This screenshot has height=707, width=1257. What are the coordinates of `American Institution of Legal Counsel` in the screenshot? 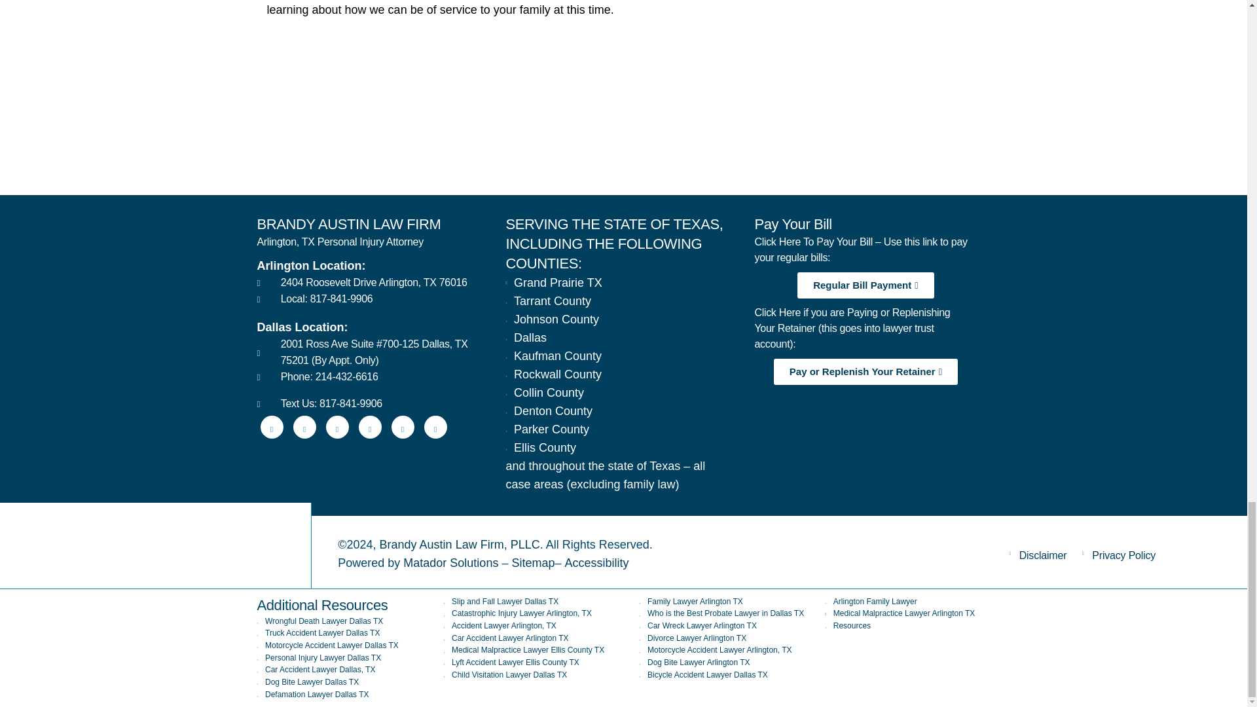 It's located at (741, 139).